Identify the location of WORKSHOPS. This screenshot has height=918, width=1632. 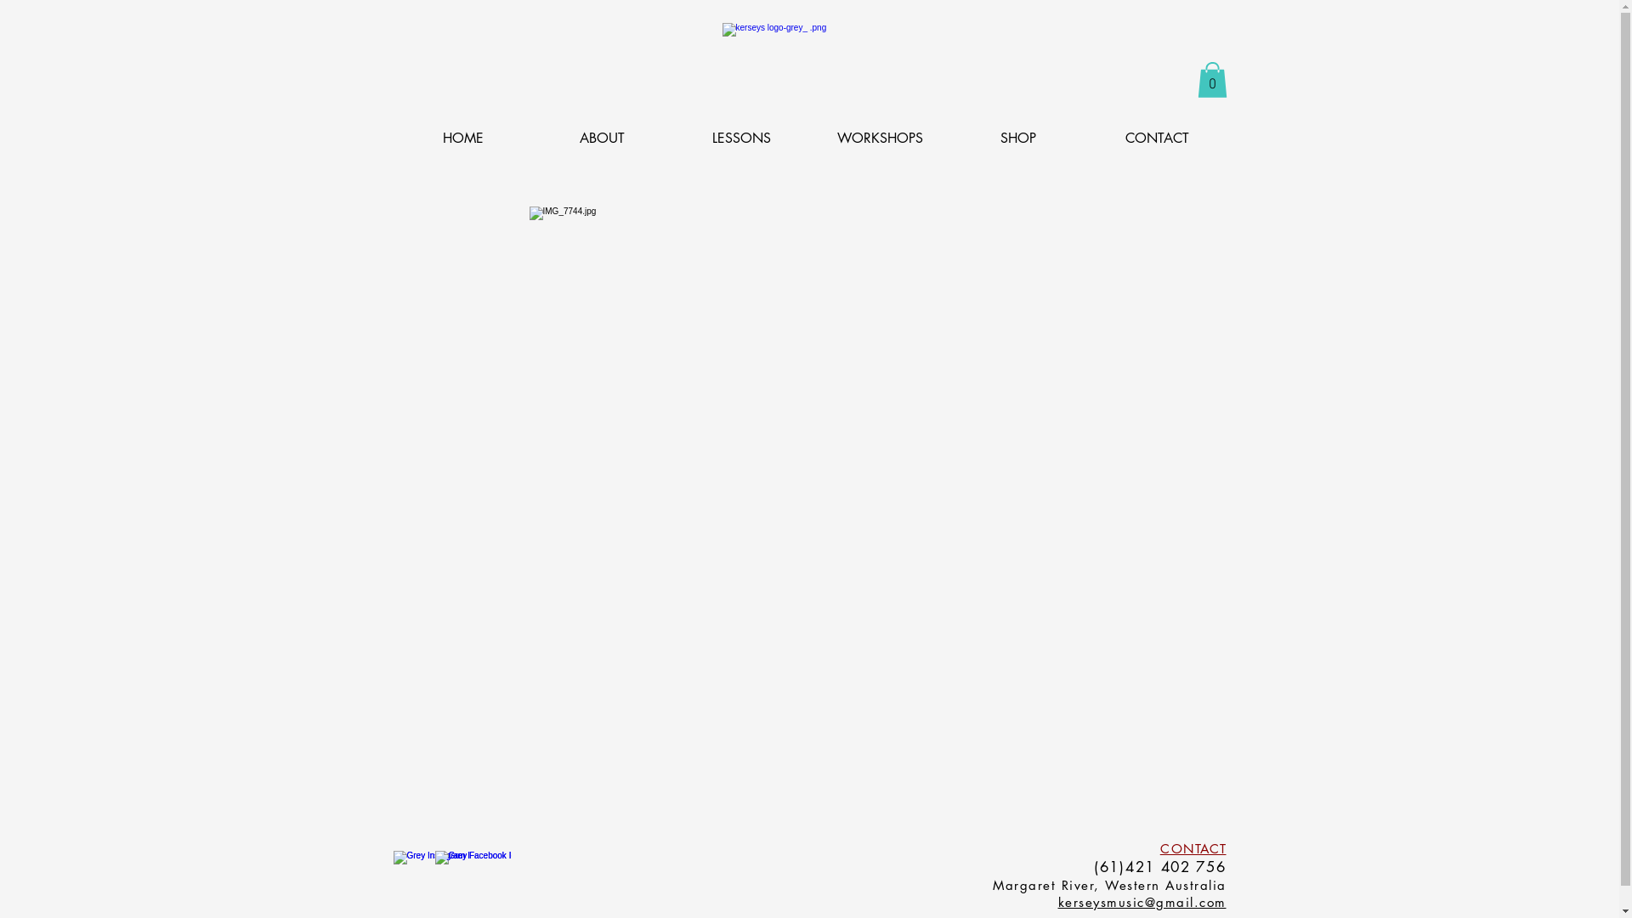
(881, 138).